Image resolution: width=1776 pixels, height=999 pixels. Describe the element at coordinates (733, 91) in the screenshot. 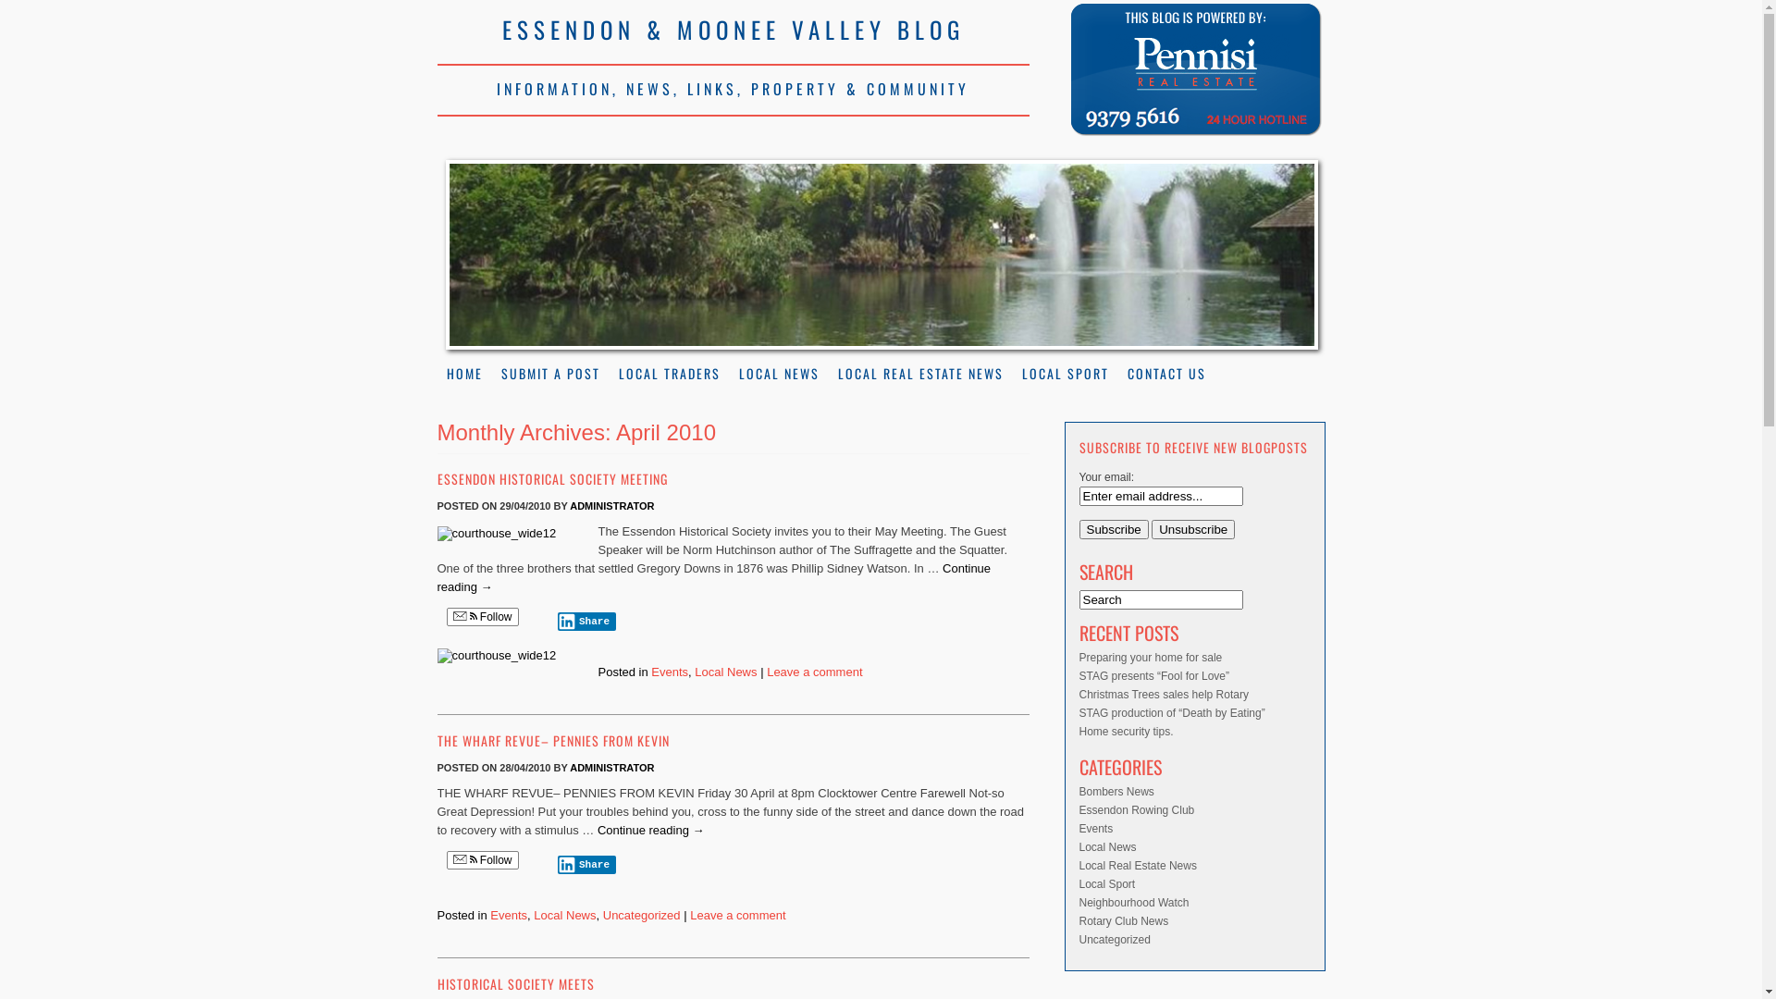

I see `INFORMATION, NEWS, LINKS, PROPERTY & COMMUNITY` at that location.